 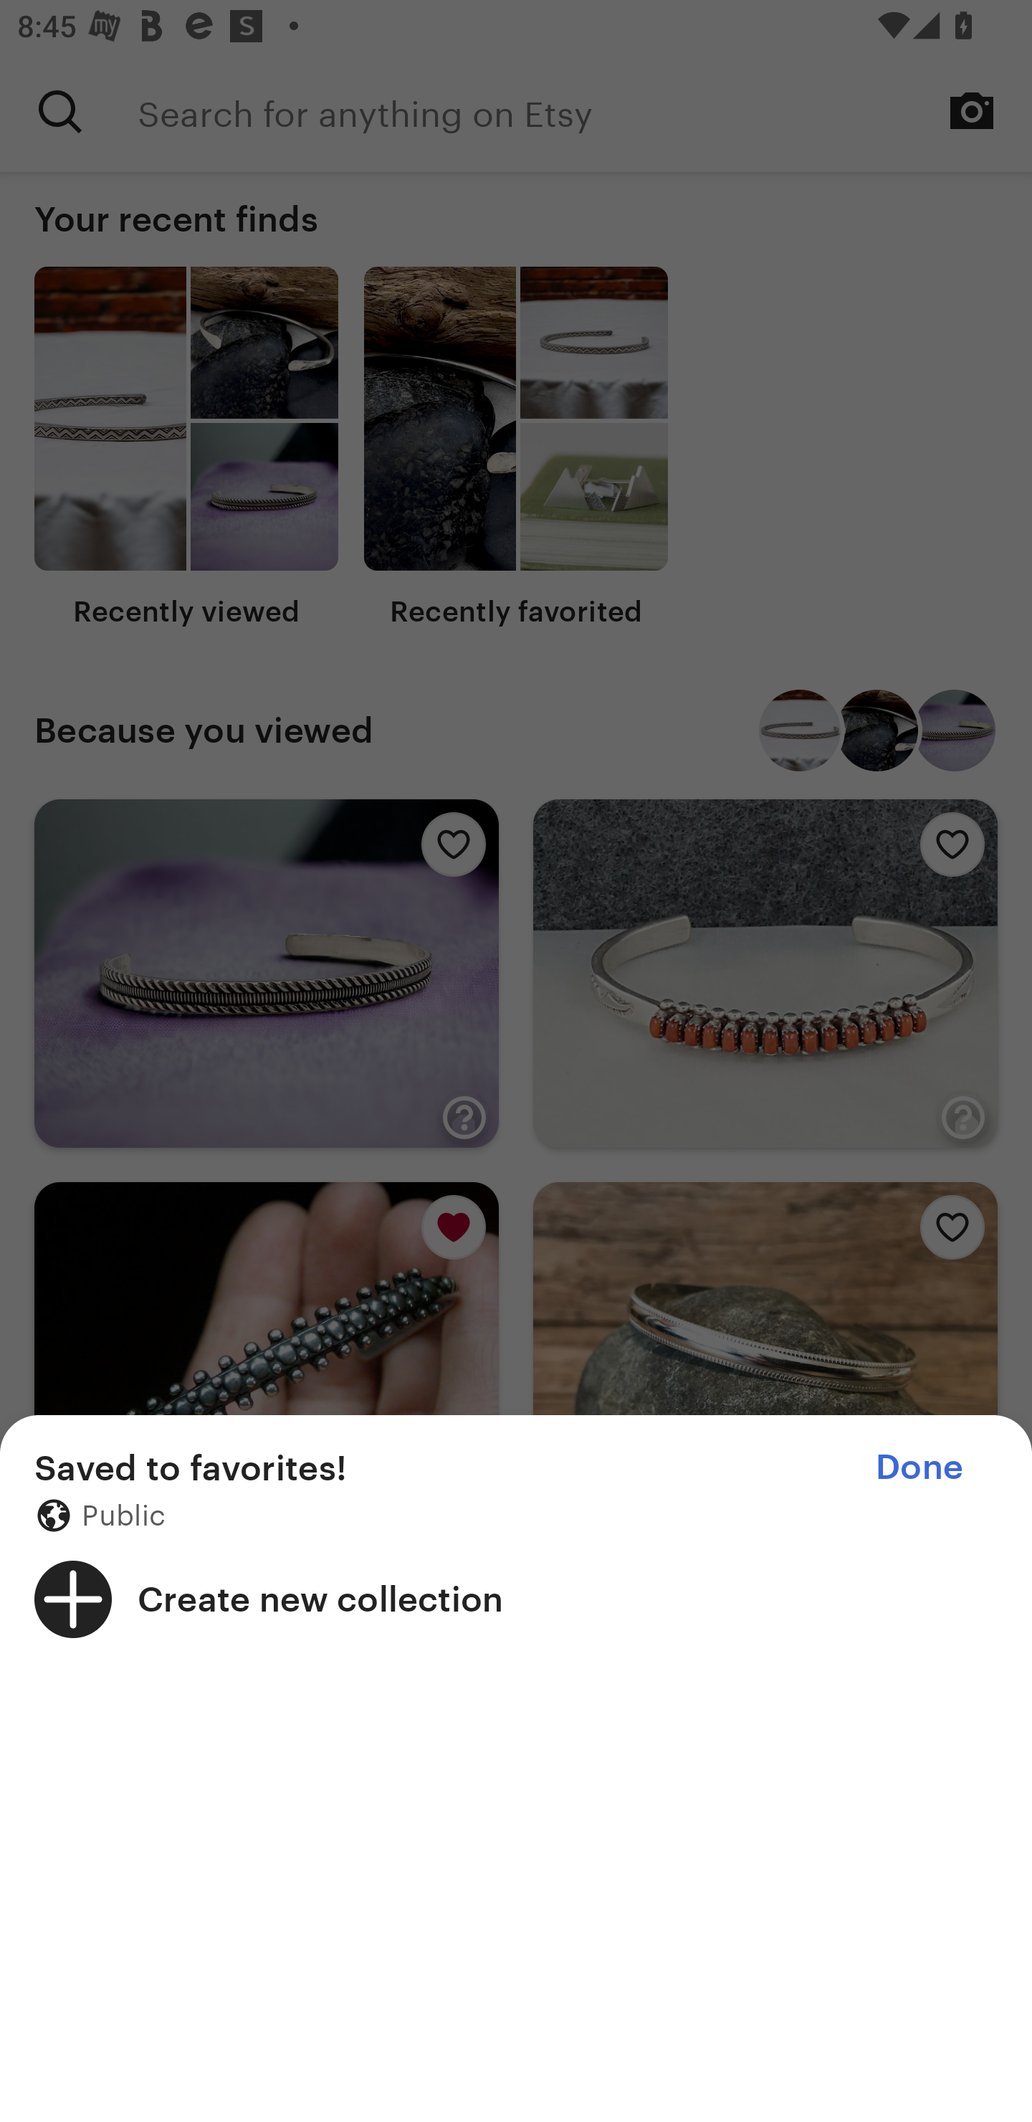 I want to click on Done, so click(x=919, y=1467).